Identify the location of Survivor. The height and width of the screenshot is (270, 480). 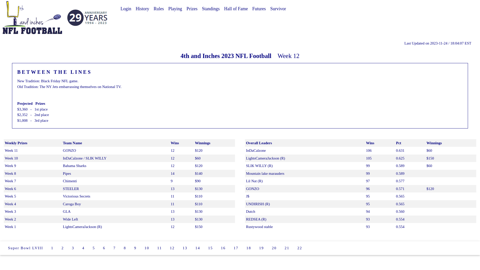
(278, 9).